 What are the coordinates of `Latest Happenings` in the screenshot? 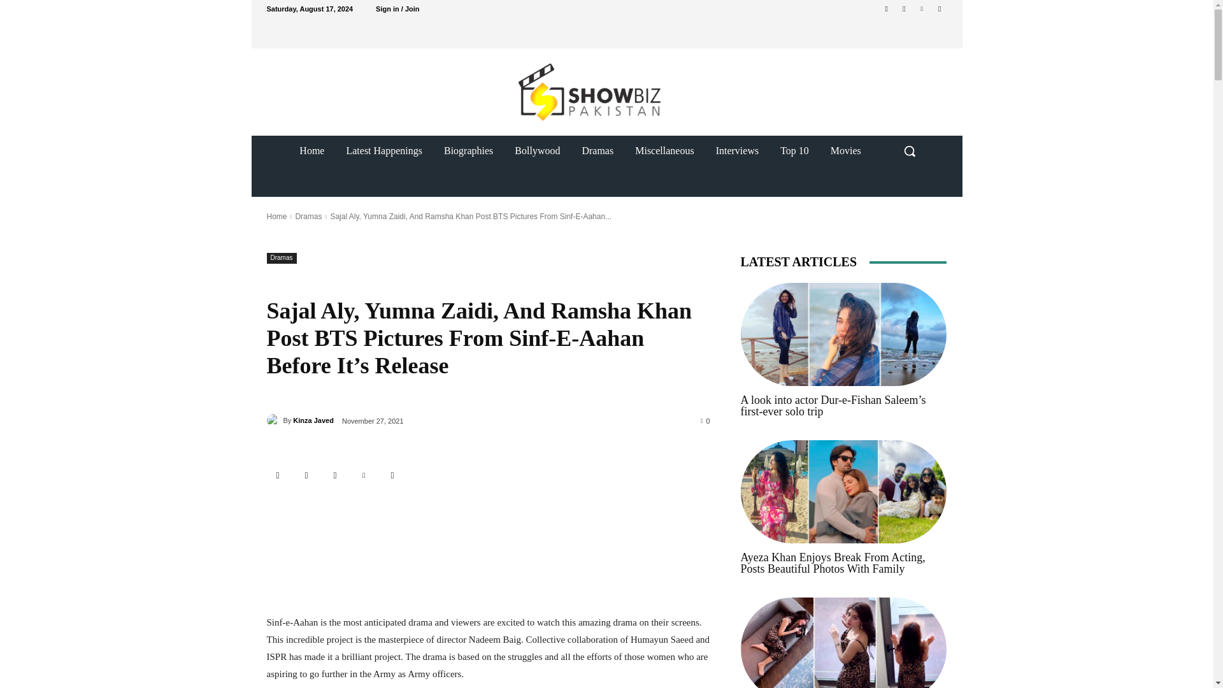 It's located at (383, 150).